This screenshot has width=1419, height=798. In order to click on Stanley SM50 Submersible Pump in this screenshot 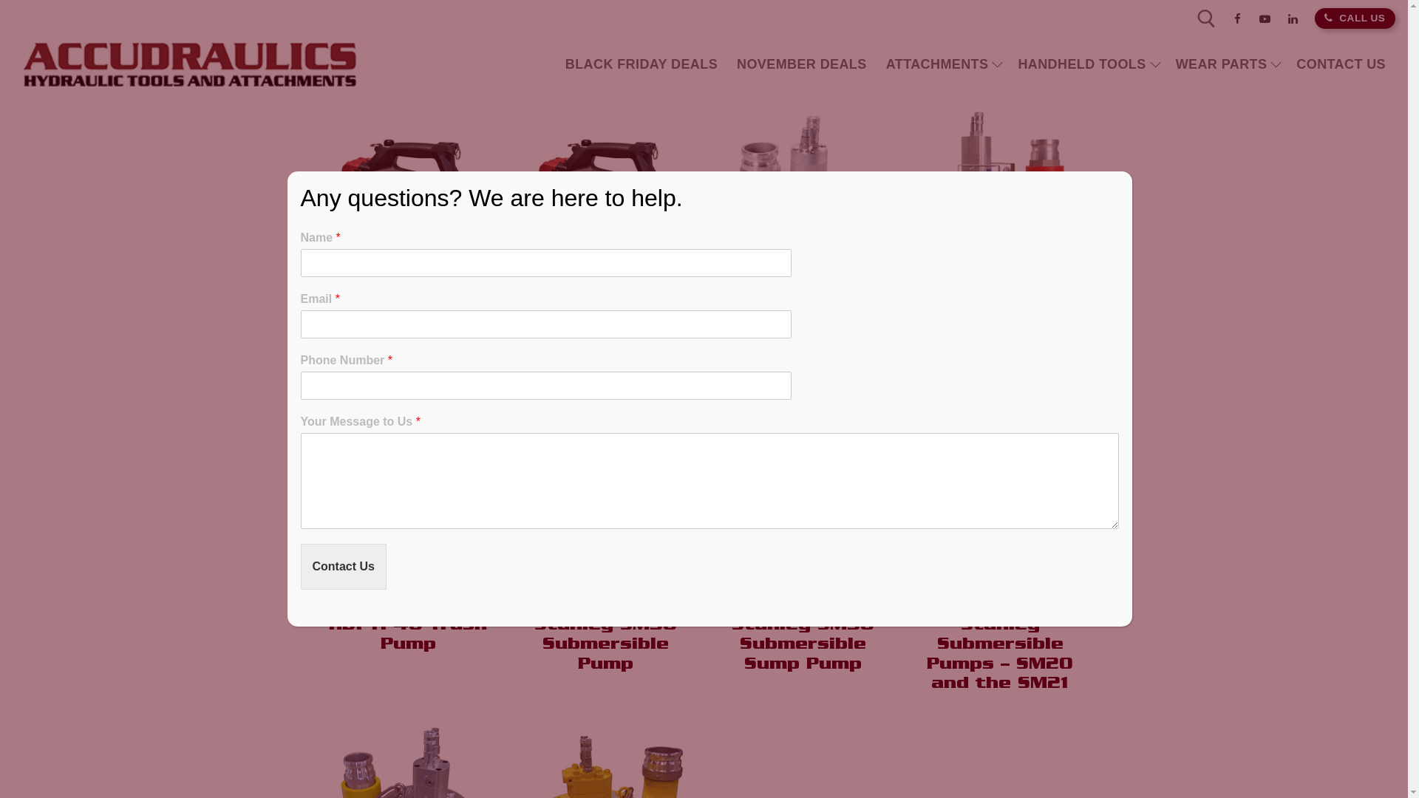, I will do `click(605, 643)`.